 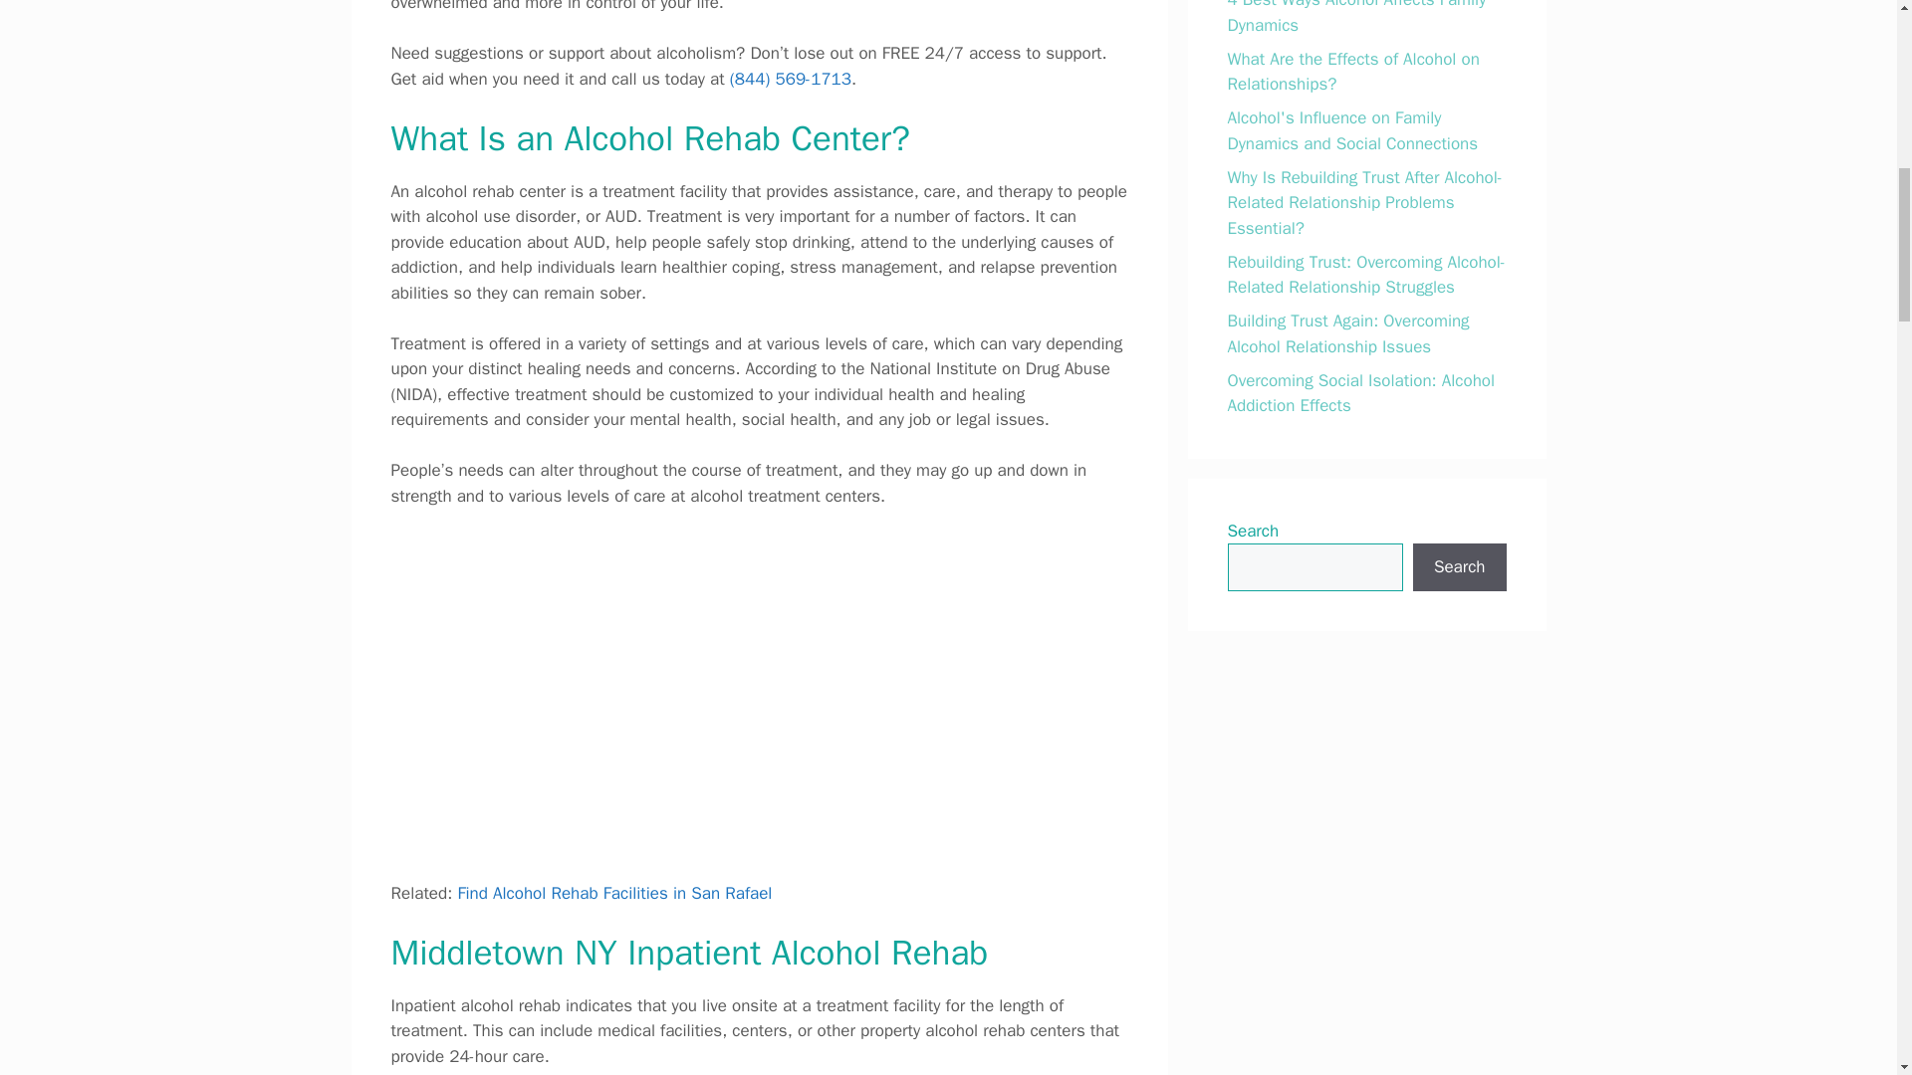 I want to click on Scroll back to top, so click(x=1847, y=945).